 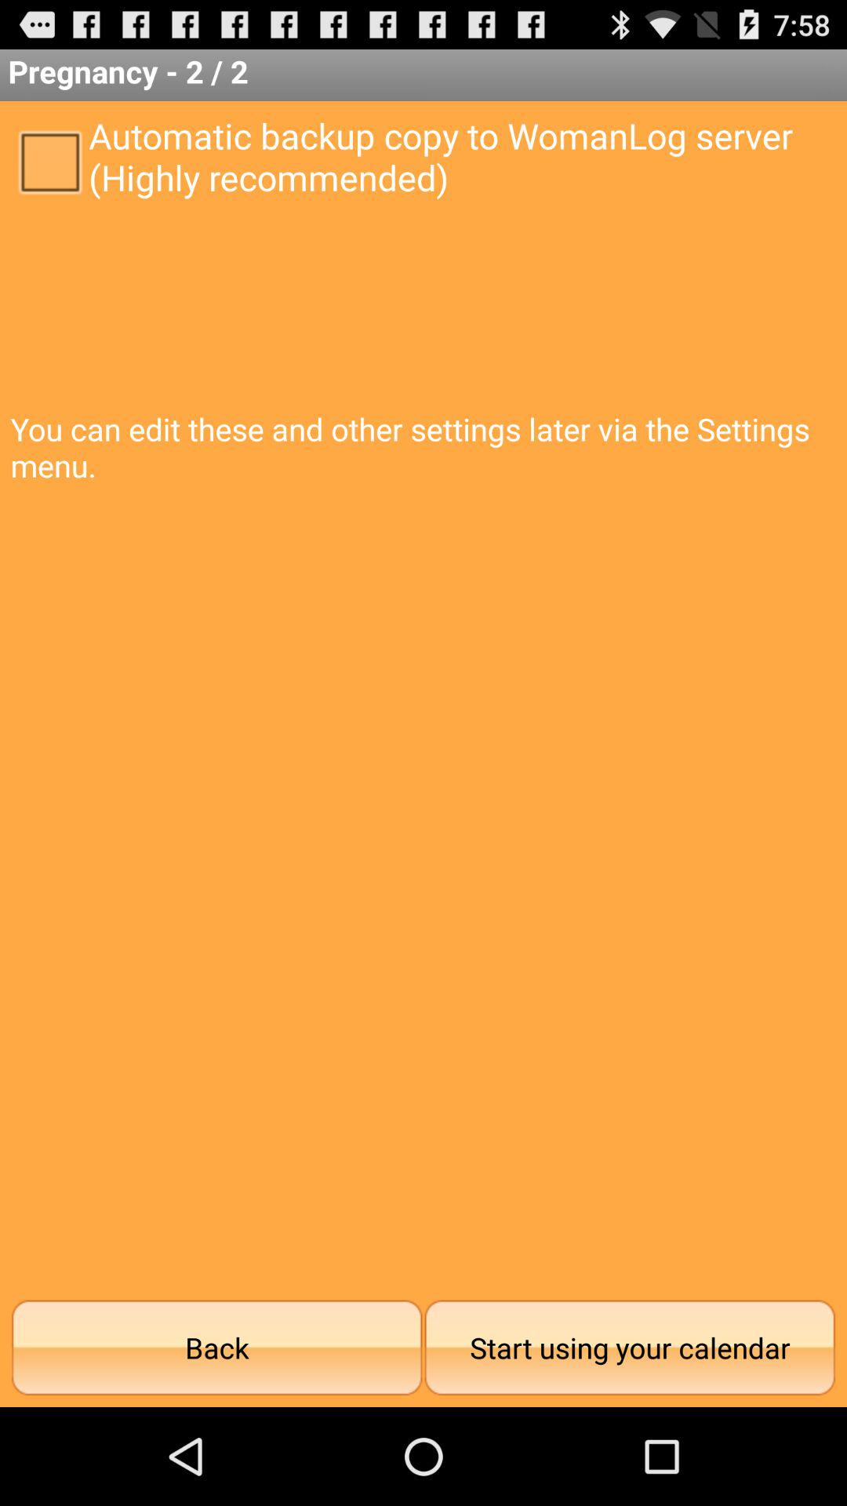 What do you see at coordinates (630, 1348) in the screenshot?
I see `turn off the item below you can edit app` at bounding box center [630, 1348].